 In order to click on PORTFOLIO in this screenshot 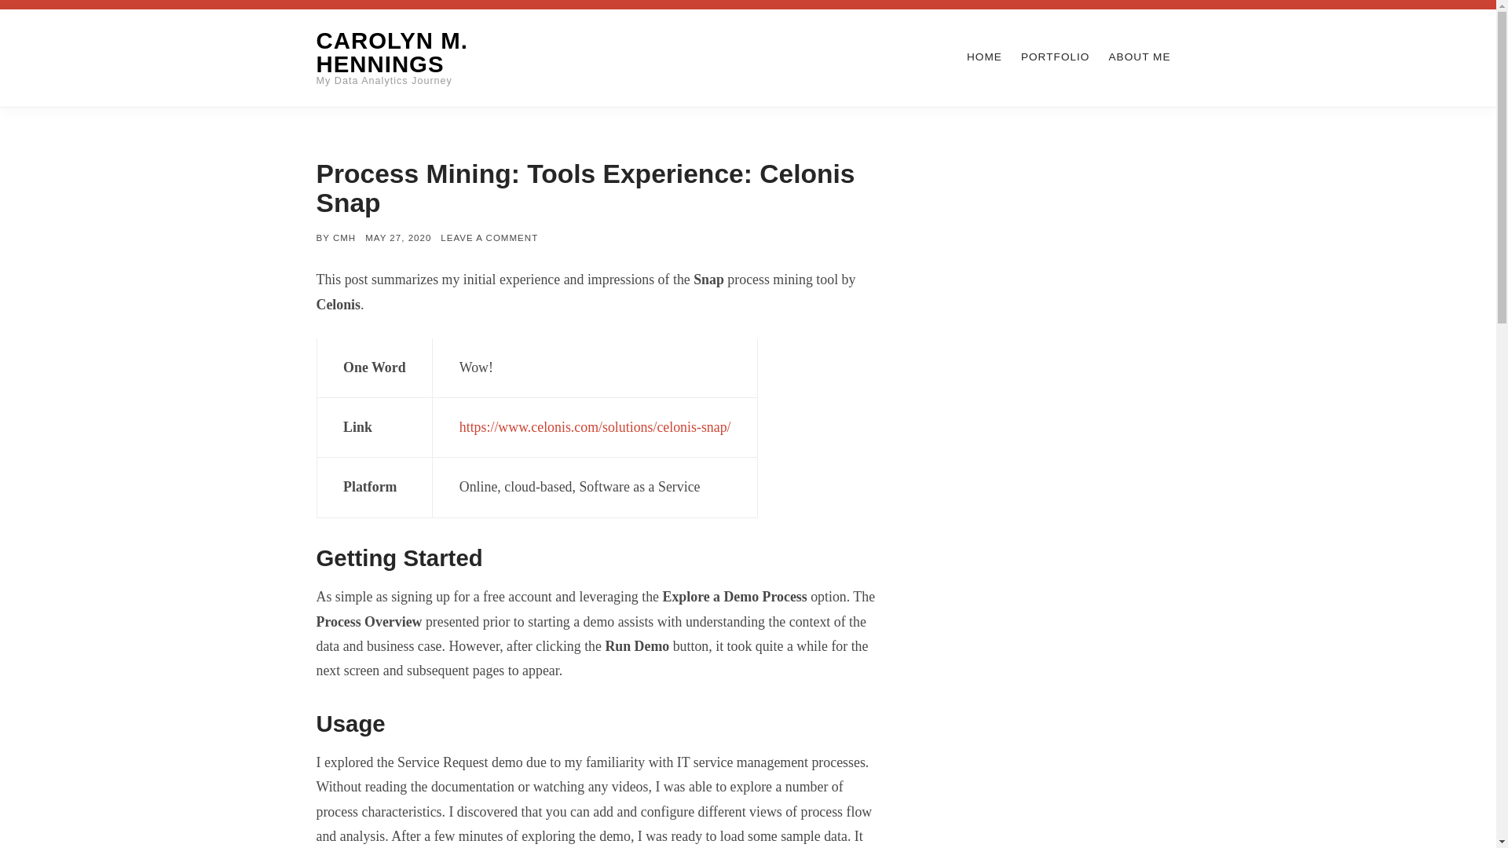, I will do `click(1056, 57)`.